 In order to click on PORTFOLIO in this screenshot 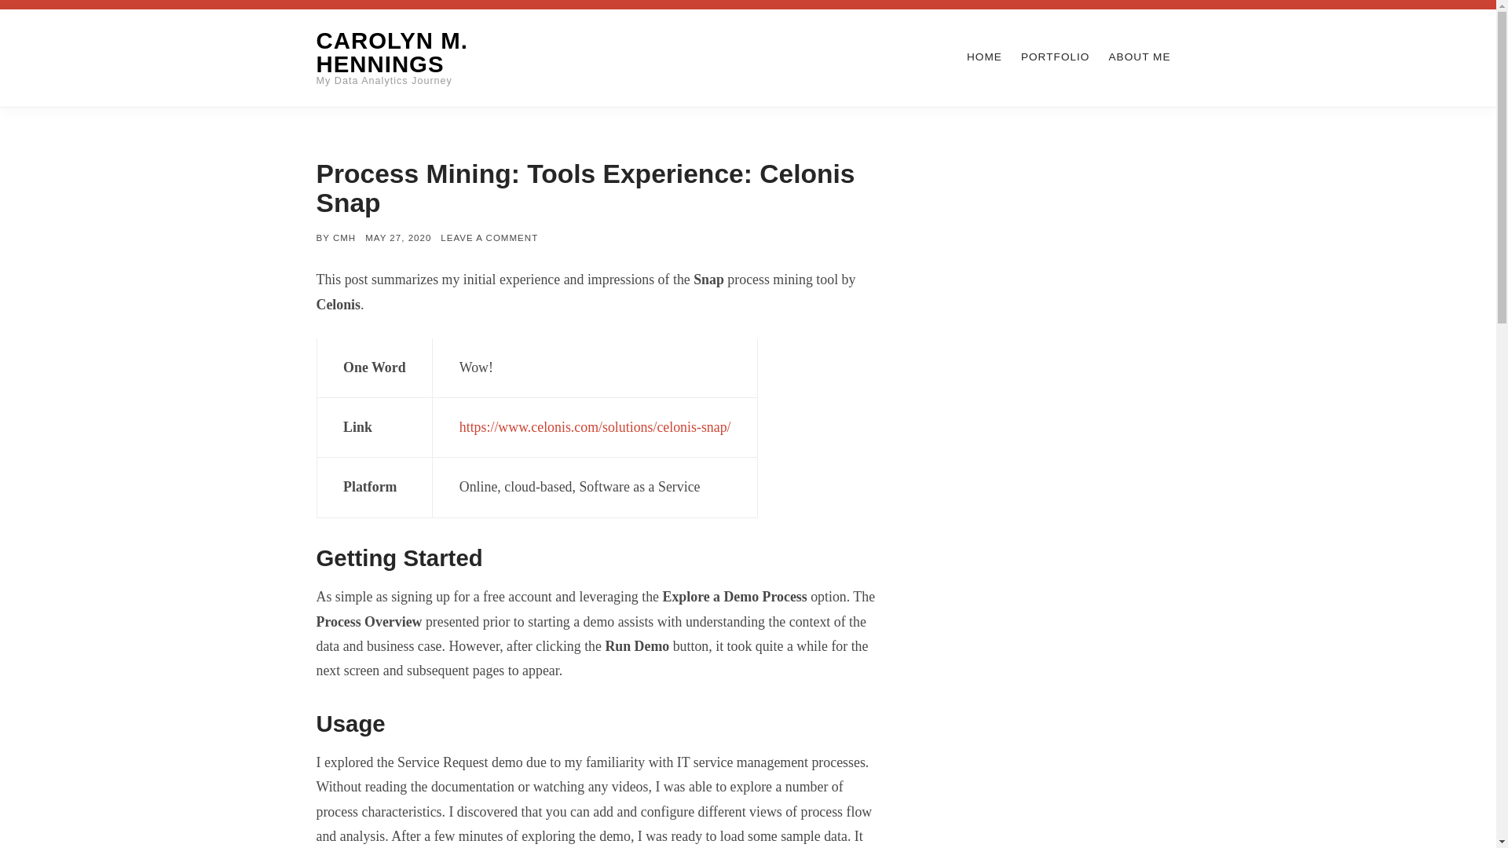, I will do `click(1056, 57)`.